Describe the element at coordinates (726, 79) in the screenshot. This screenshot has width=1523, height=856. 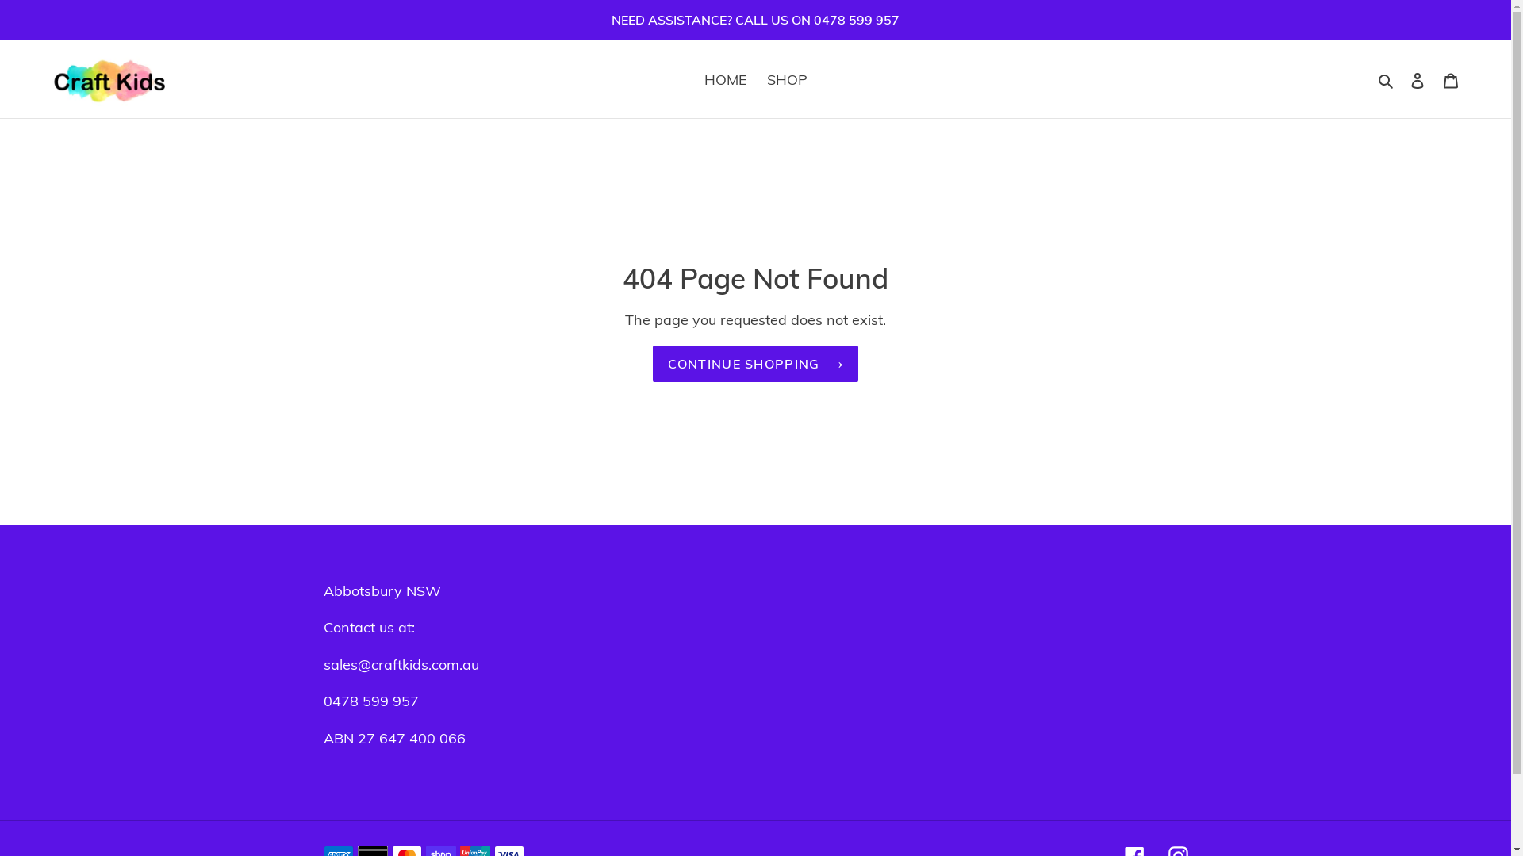
I see `HOME` at that location.